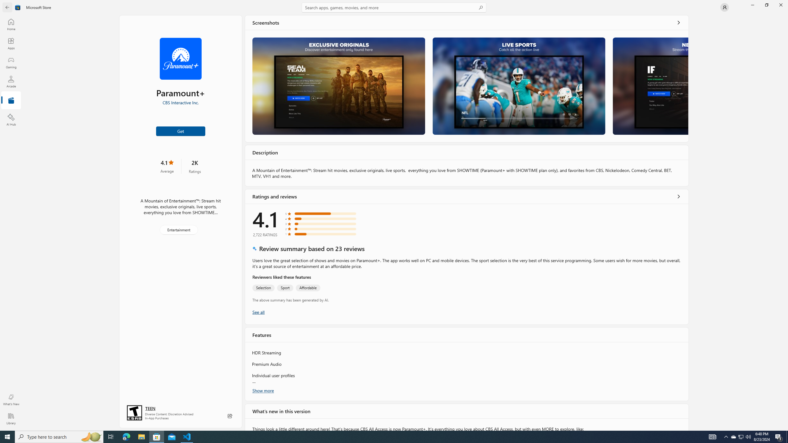 This screenshot has height=443, width=788. What do you see at coordinates (338, 86) in the screenshot?
I see `Screenshot 1` at bounding box center [338, 86].